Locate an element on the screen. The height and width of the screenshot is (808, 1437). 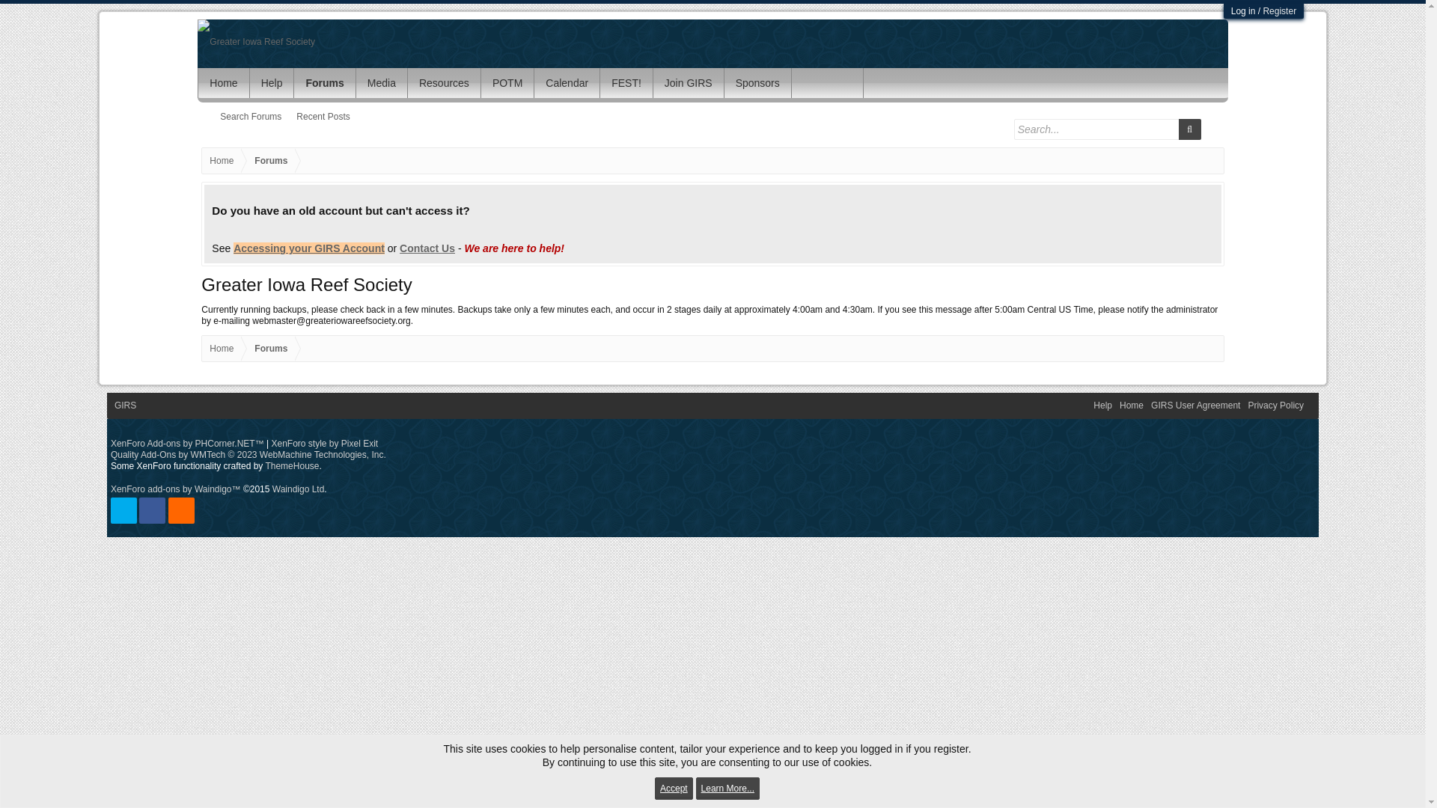
Home is located at coordinates (222, 161).